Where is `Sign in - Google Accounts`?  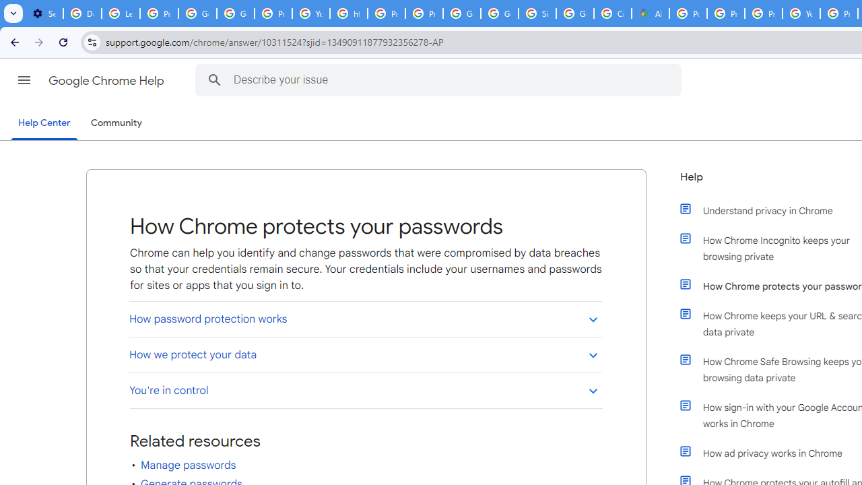
Sign in - Google Accounts is located at coordinates (537, 13).